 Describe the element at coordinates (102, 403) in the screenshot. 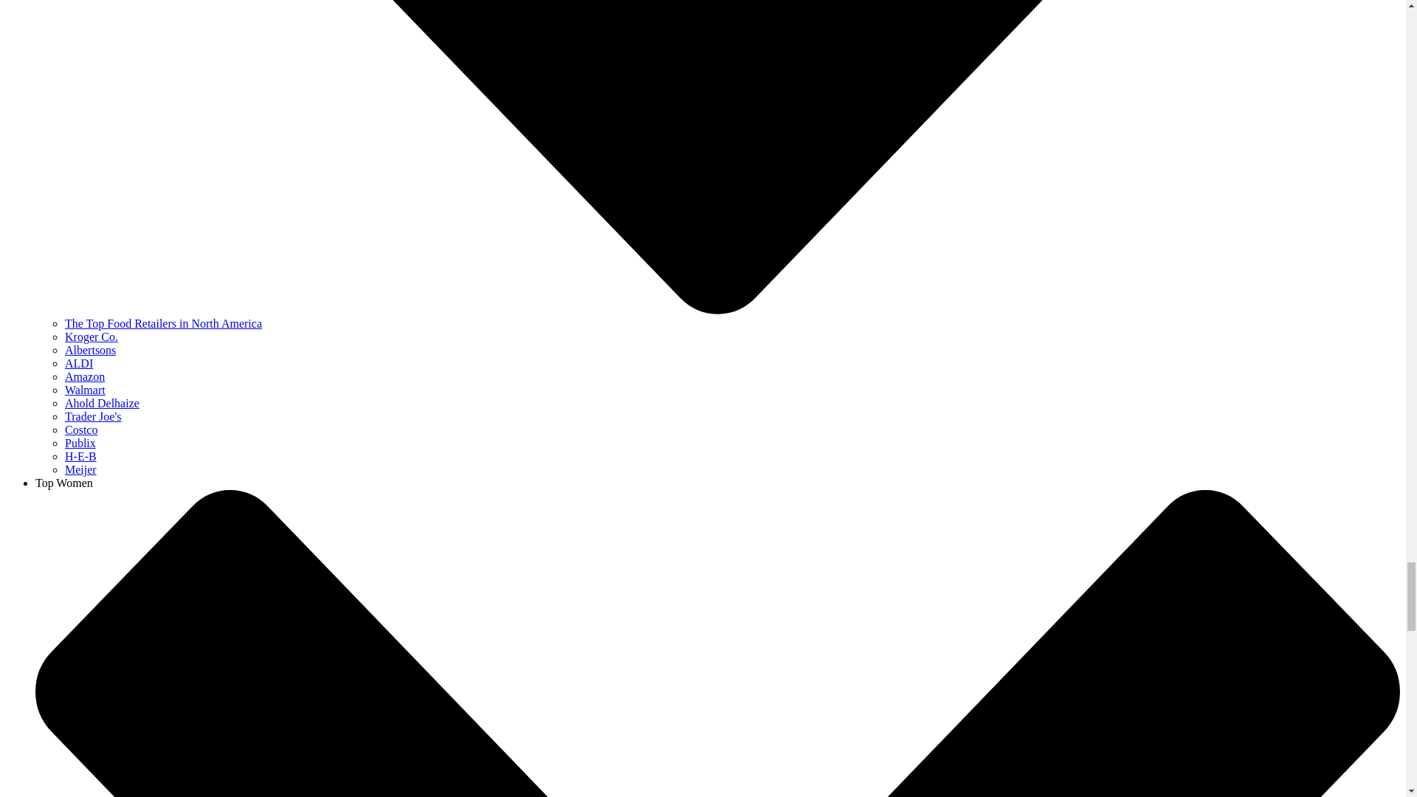

I see `Ahold Delhaize` at that location.